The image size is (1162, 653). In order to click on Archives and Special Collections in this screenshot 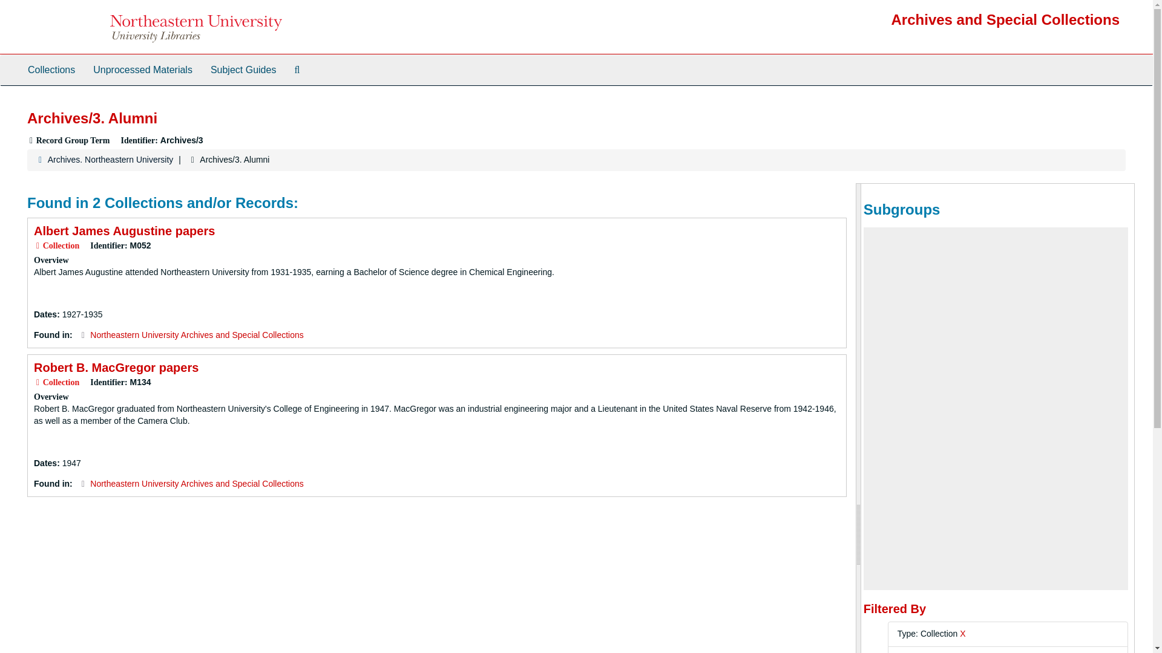, I will do `click(1005, 19)`.